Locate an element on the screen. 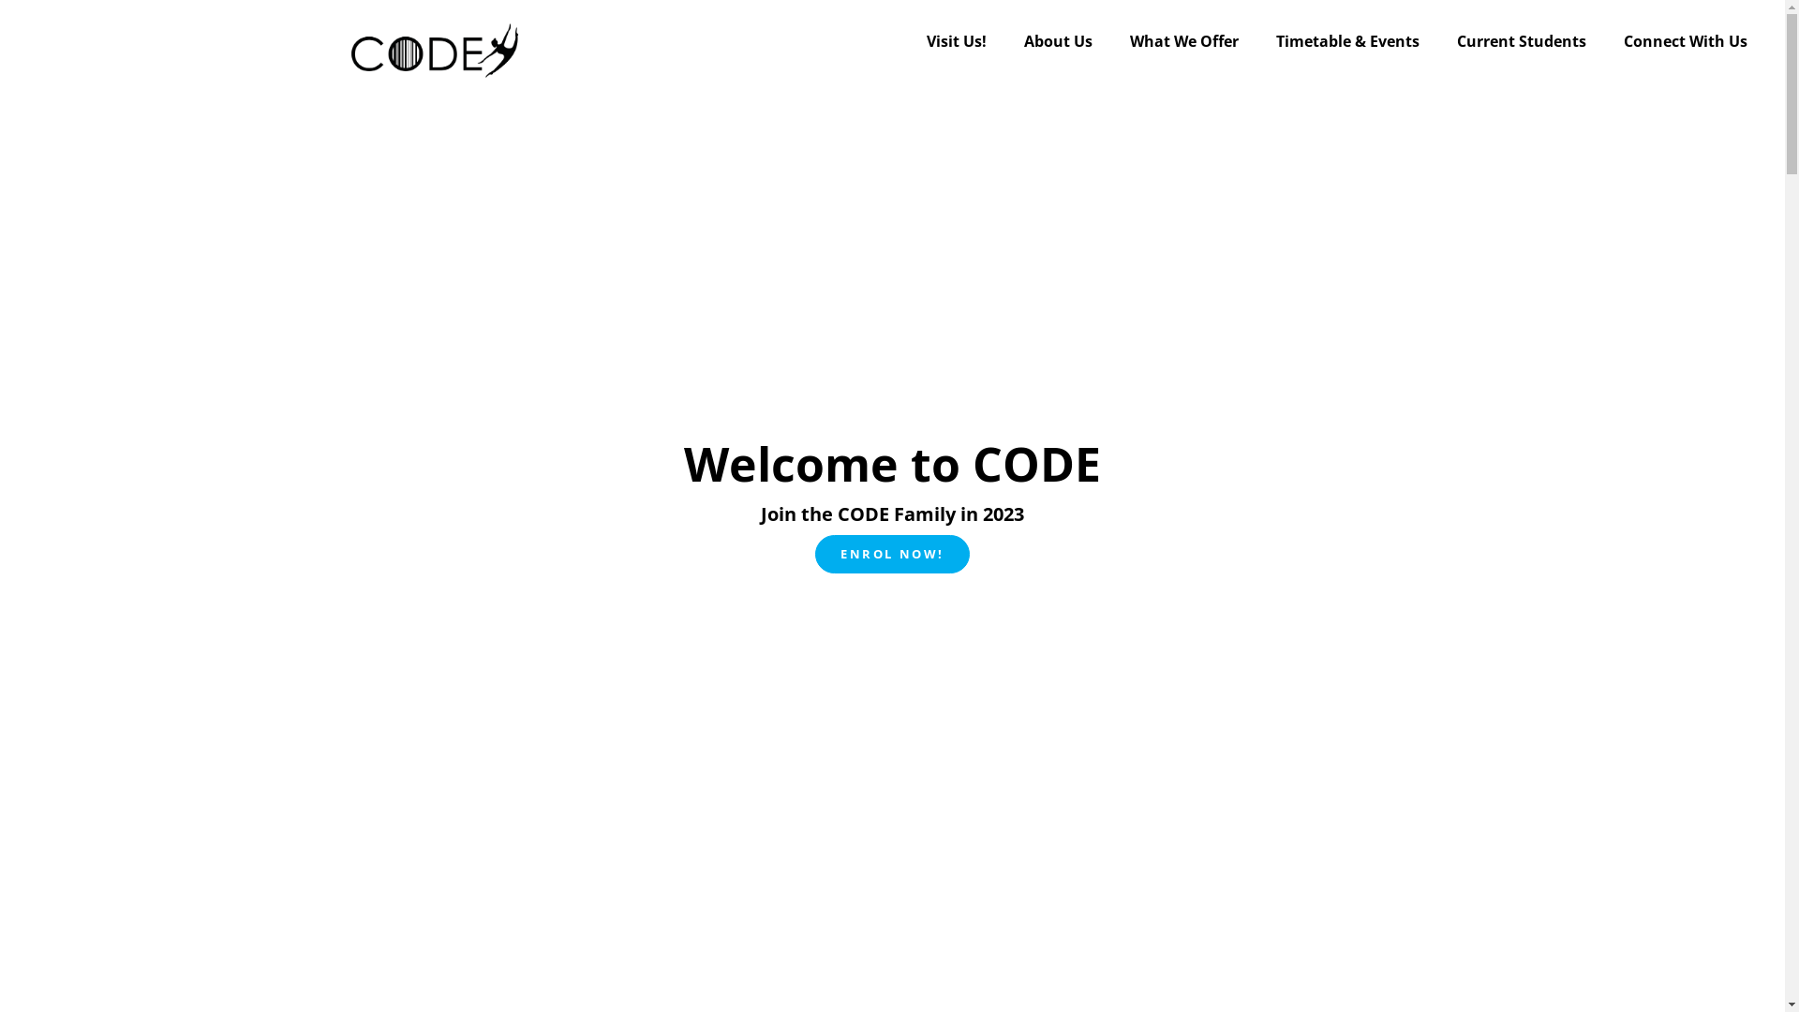  Skip to content is located at coordinates (0, 0).